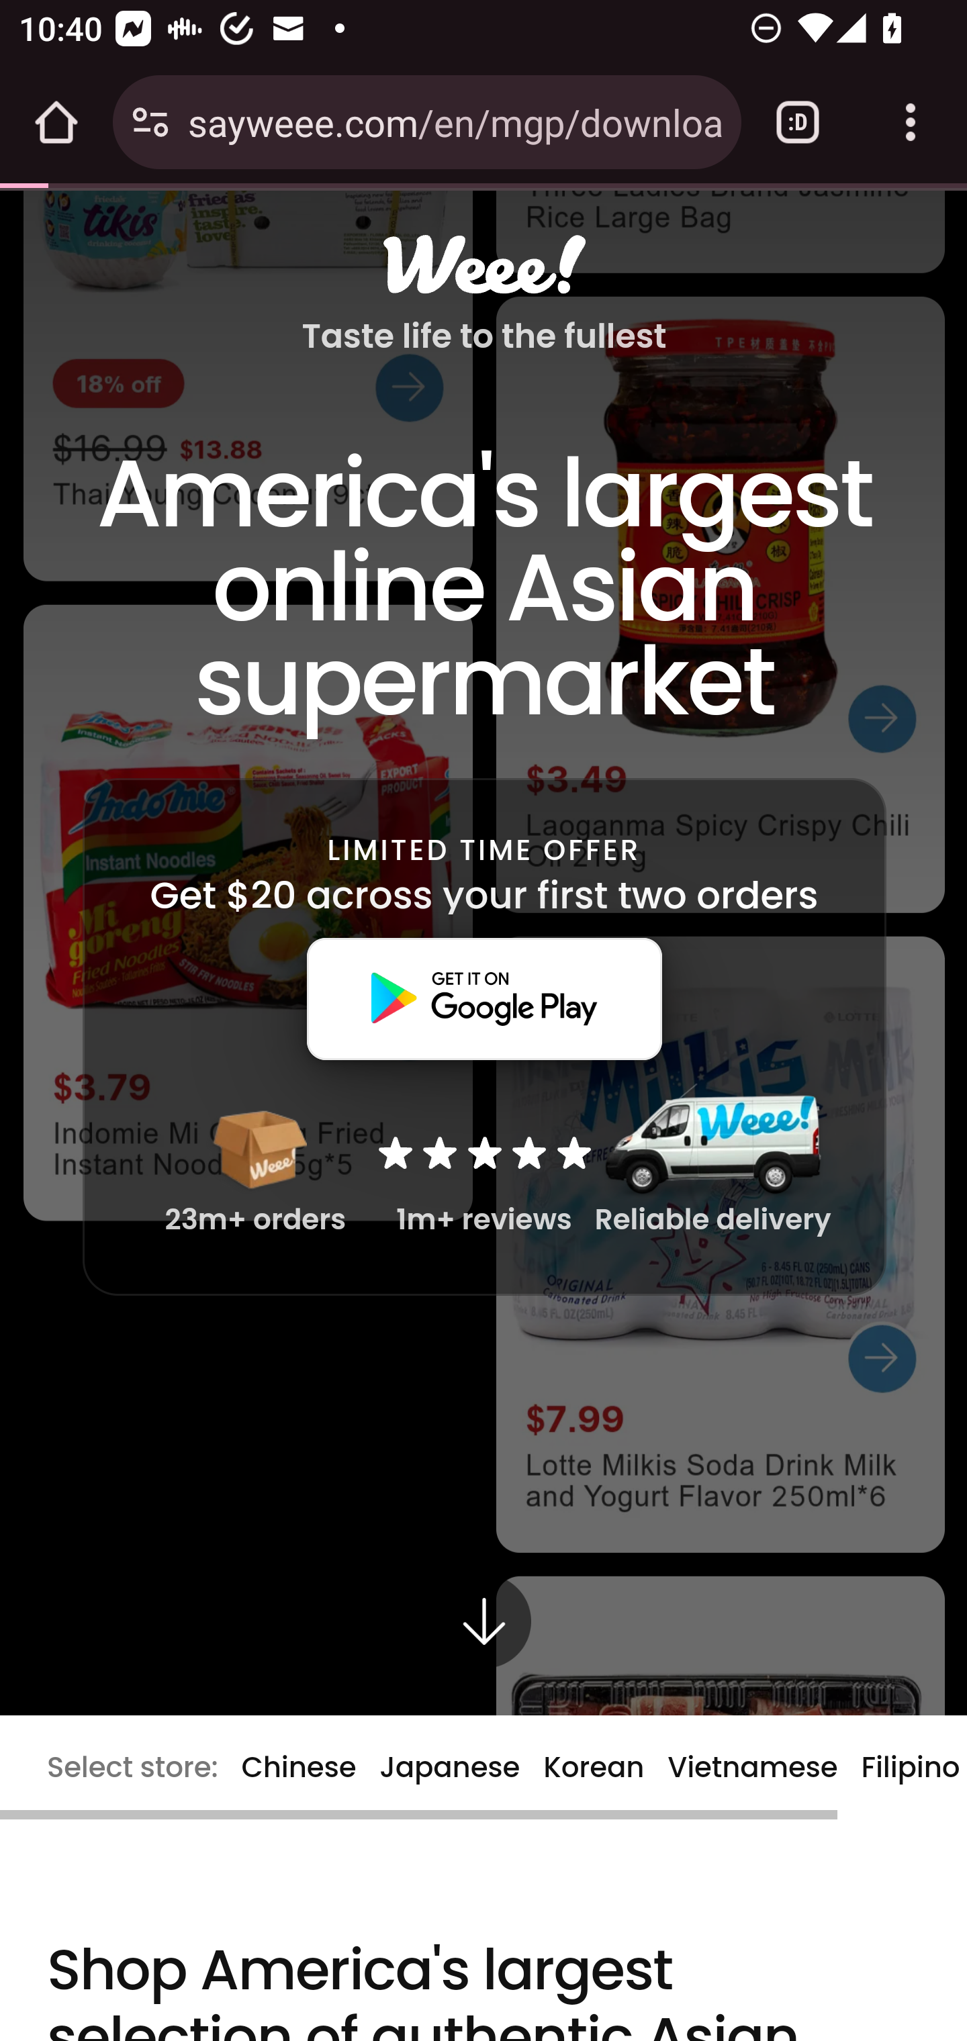 Image resolution: width=967 pixels, height=2041 pixels. What do you see at coordinates (911, 122) in the screenshot?
I see `Customize and control Google Chrome` at bounding box center [911, 122].